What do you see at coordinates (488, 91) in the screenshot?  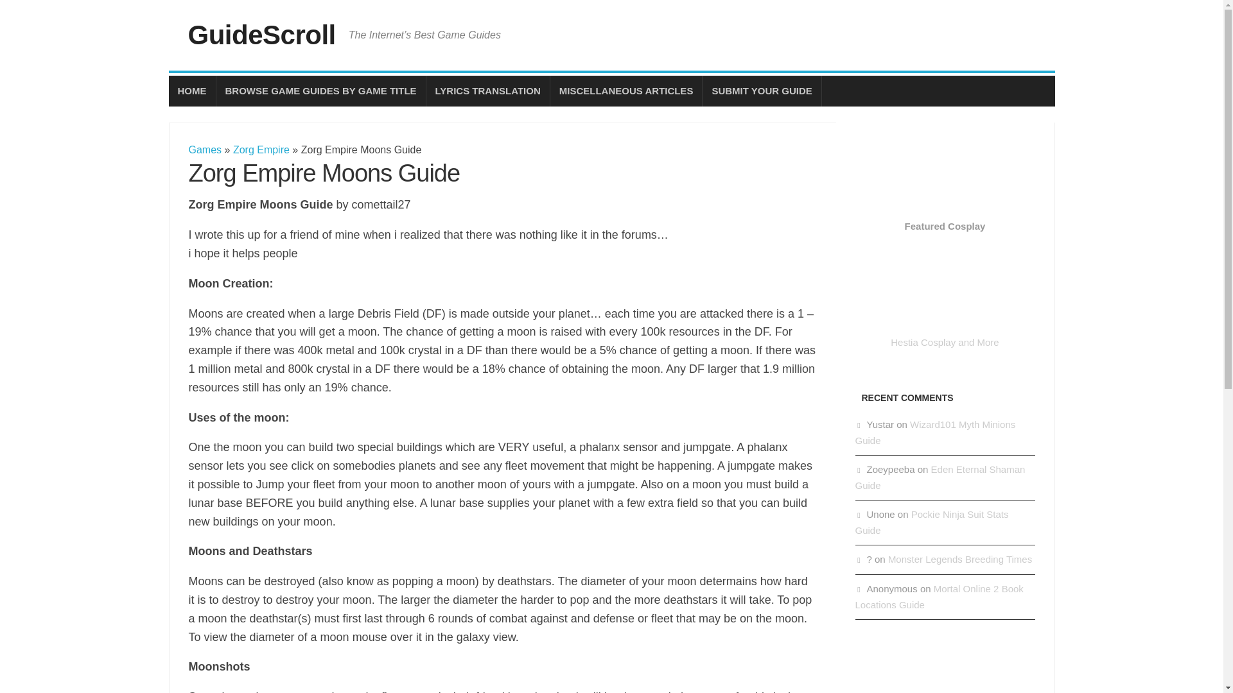 I see `LYRICS TRANSLATION` at bounding box center [488, 91].